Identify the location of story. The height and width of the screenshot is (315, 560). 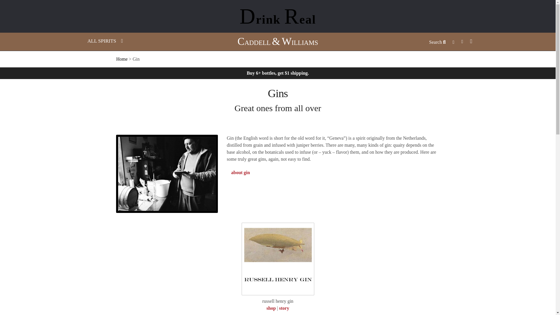
(284, 308).